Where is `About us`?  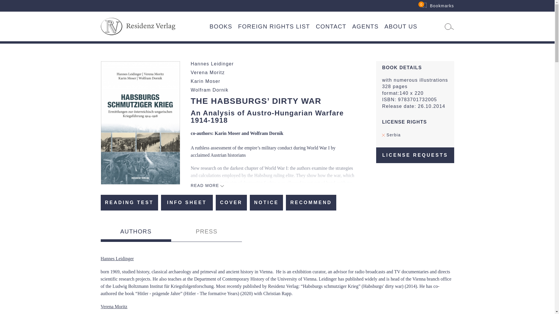 About us is located at coordinates (401, 26).